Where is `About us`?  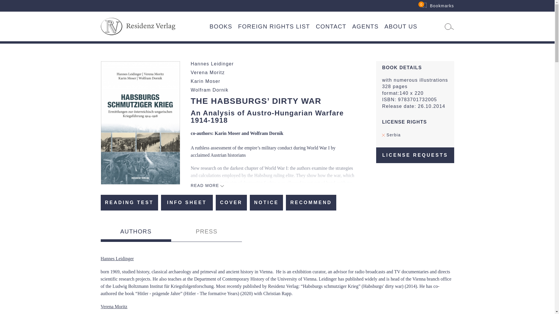 About us is located at coordinates (401, 26).